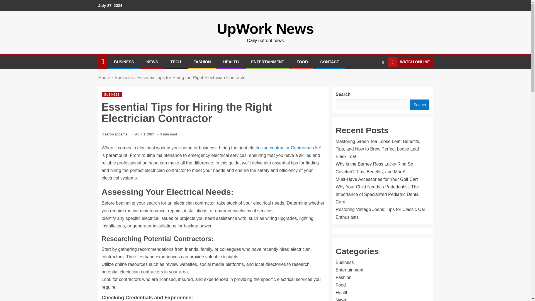 The image size is (535, 301). I want to click on BUSINESS, so click(111, 94).